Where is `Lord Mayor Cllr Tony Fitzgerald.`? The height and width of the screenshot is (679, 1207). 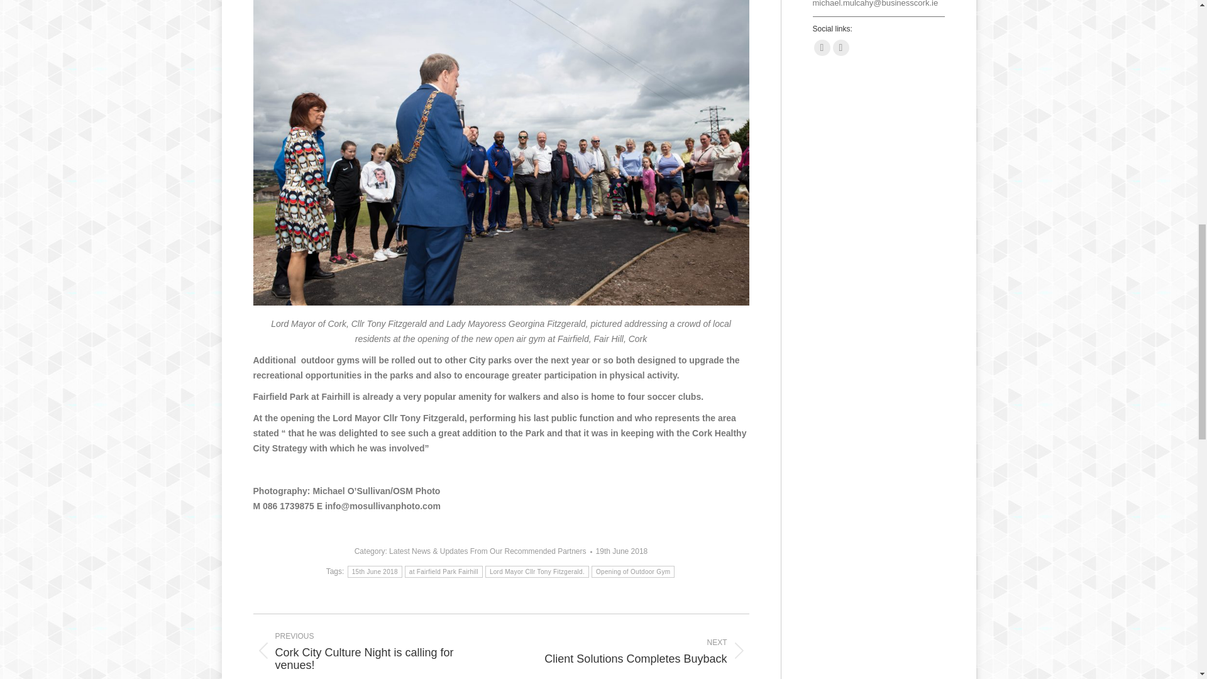 Lord Mayor Cllr Tony Fitzgerald. is located at coordinates (375, 571).